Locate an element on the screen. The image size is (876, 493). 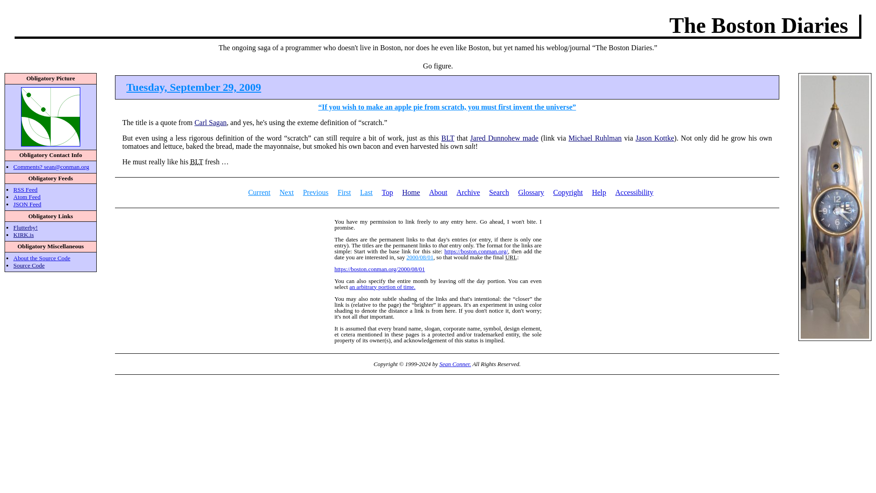
About is located at coordinates (438, 192).